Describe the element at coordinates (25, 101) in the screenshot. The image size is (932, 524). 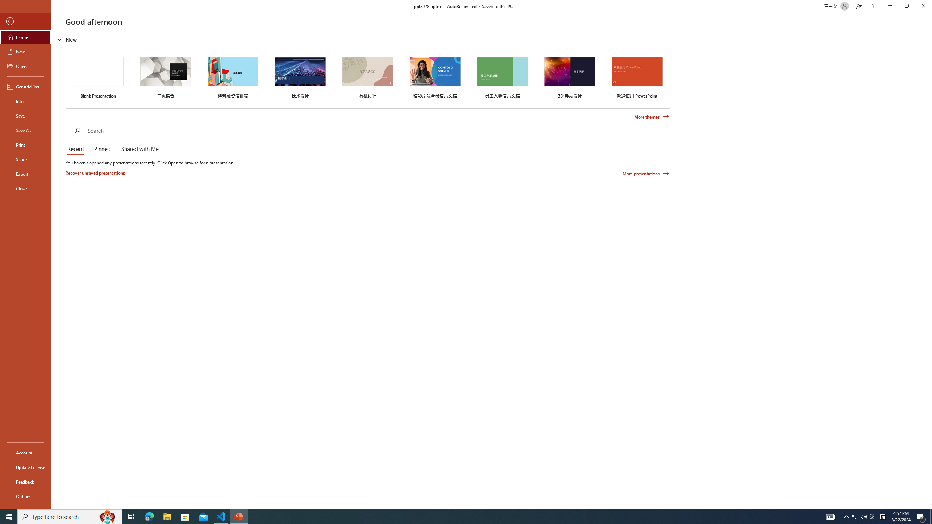
I see `Info` at that location.